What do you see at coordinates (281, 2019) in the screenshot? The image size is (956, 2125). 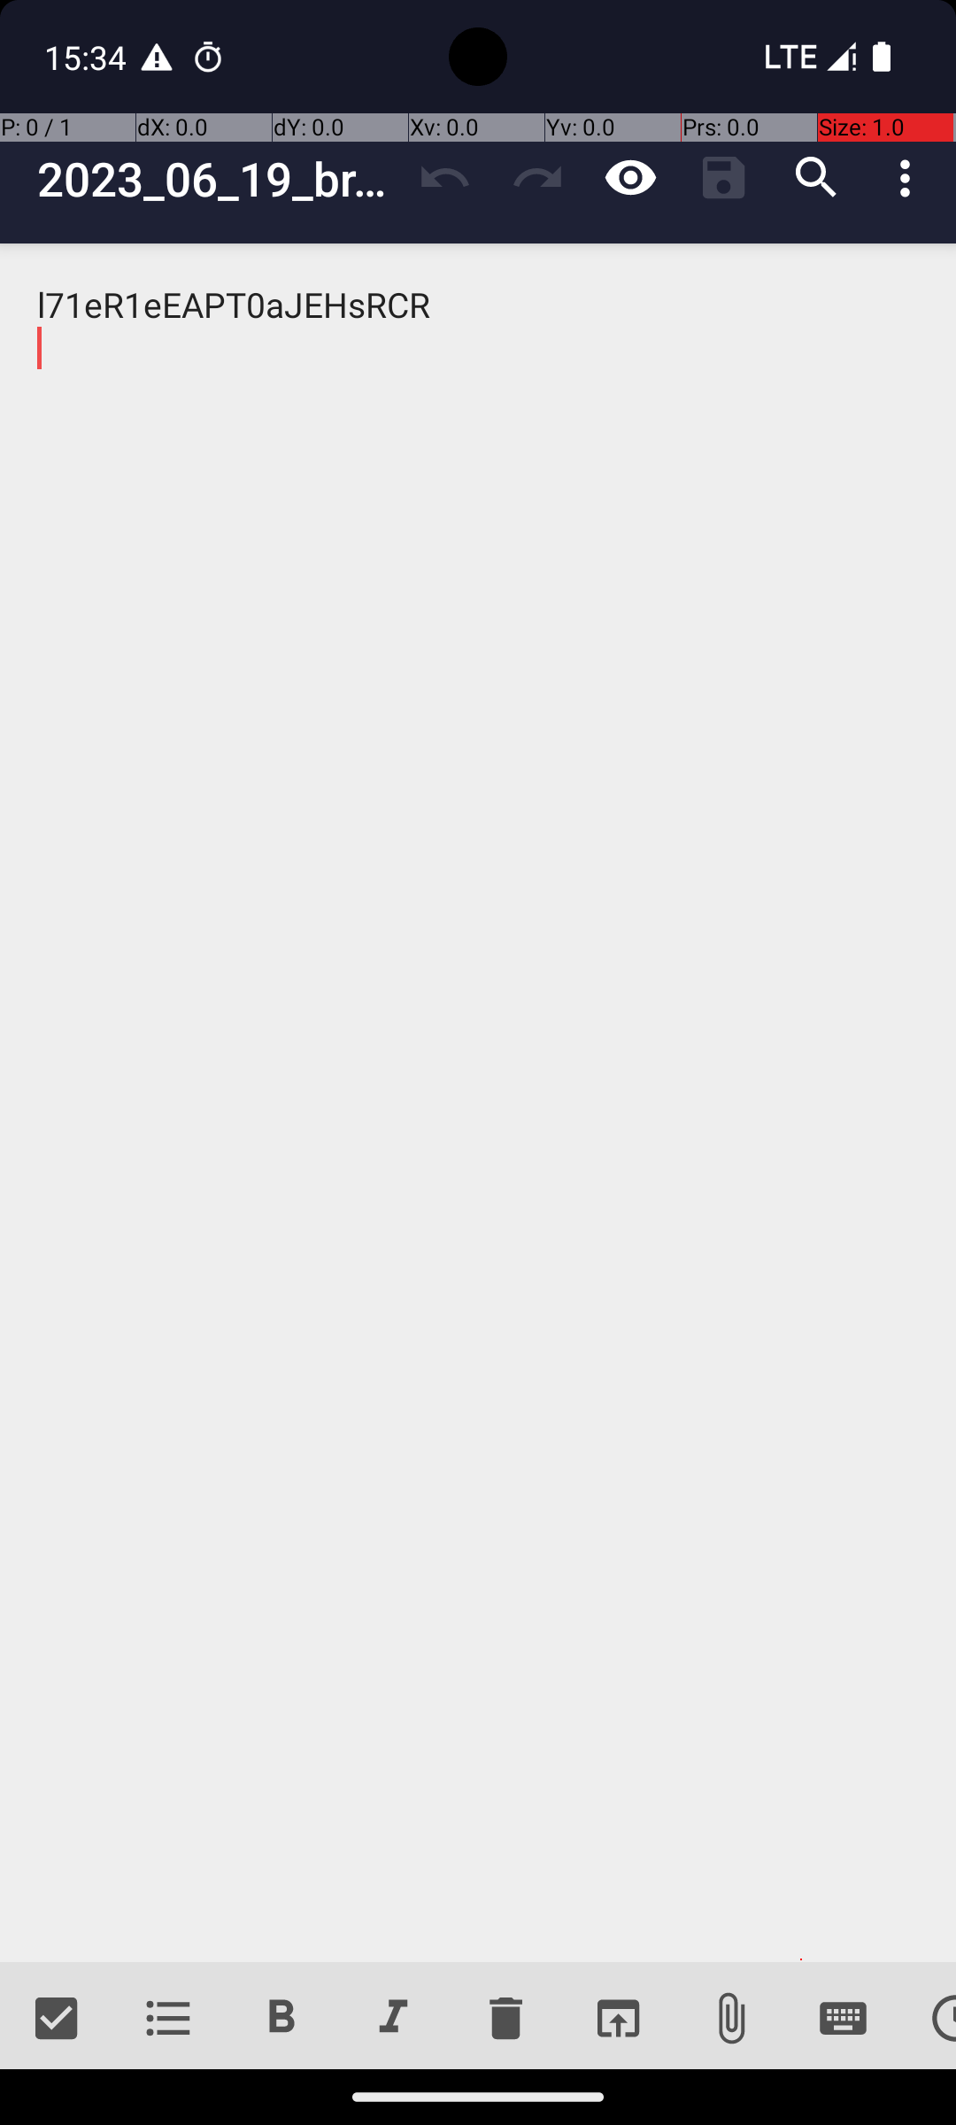 I see `Bold` at bounding box center [281, 2019].